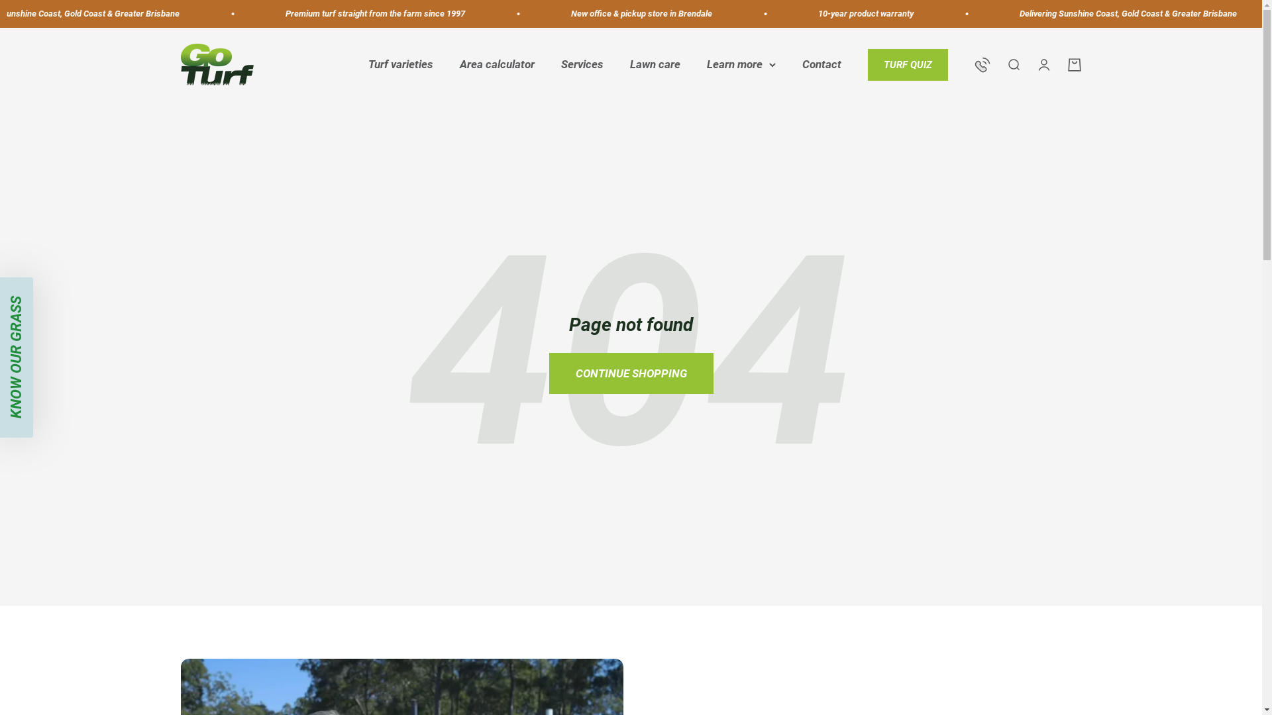 The height and width of the screenshot is (715, 1272). What do you see at coordinates (1074, 65) in the screenshot?
I see `Open cart
0` at bounding box center [1074, 65].